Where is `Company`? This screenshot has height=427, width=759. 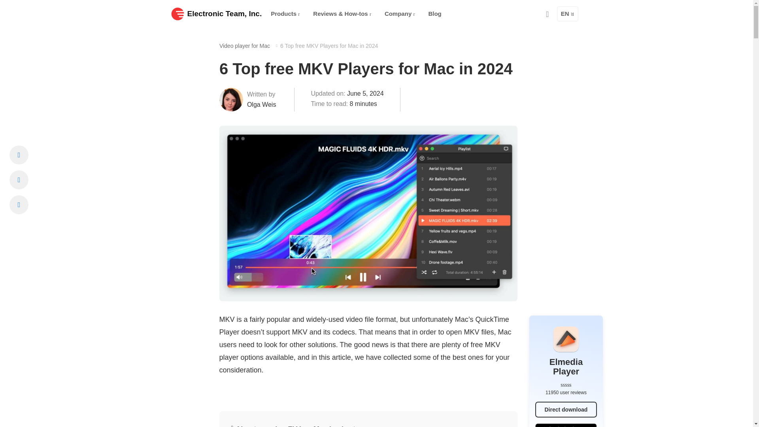
Company is located at coordinates (400, 14).